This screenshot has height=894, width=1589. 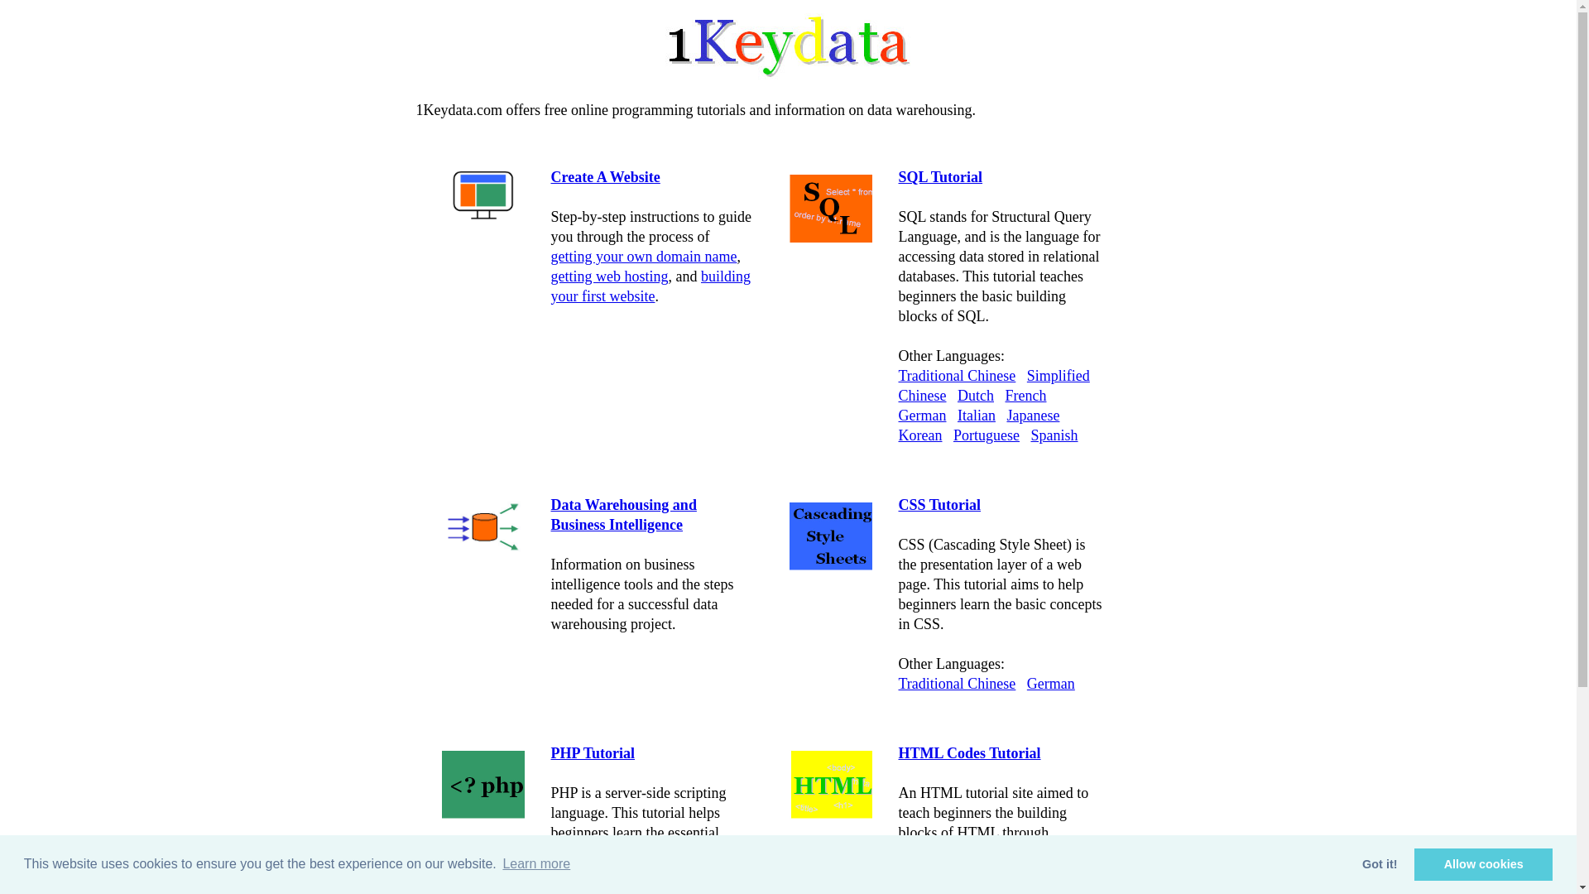 What do you see at coordinates (1054, 435) in the screenshot?
I see `Spanish` at bounding box center [1054, 435].